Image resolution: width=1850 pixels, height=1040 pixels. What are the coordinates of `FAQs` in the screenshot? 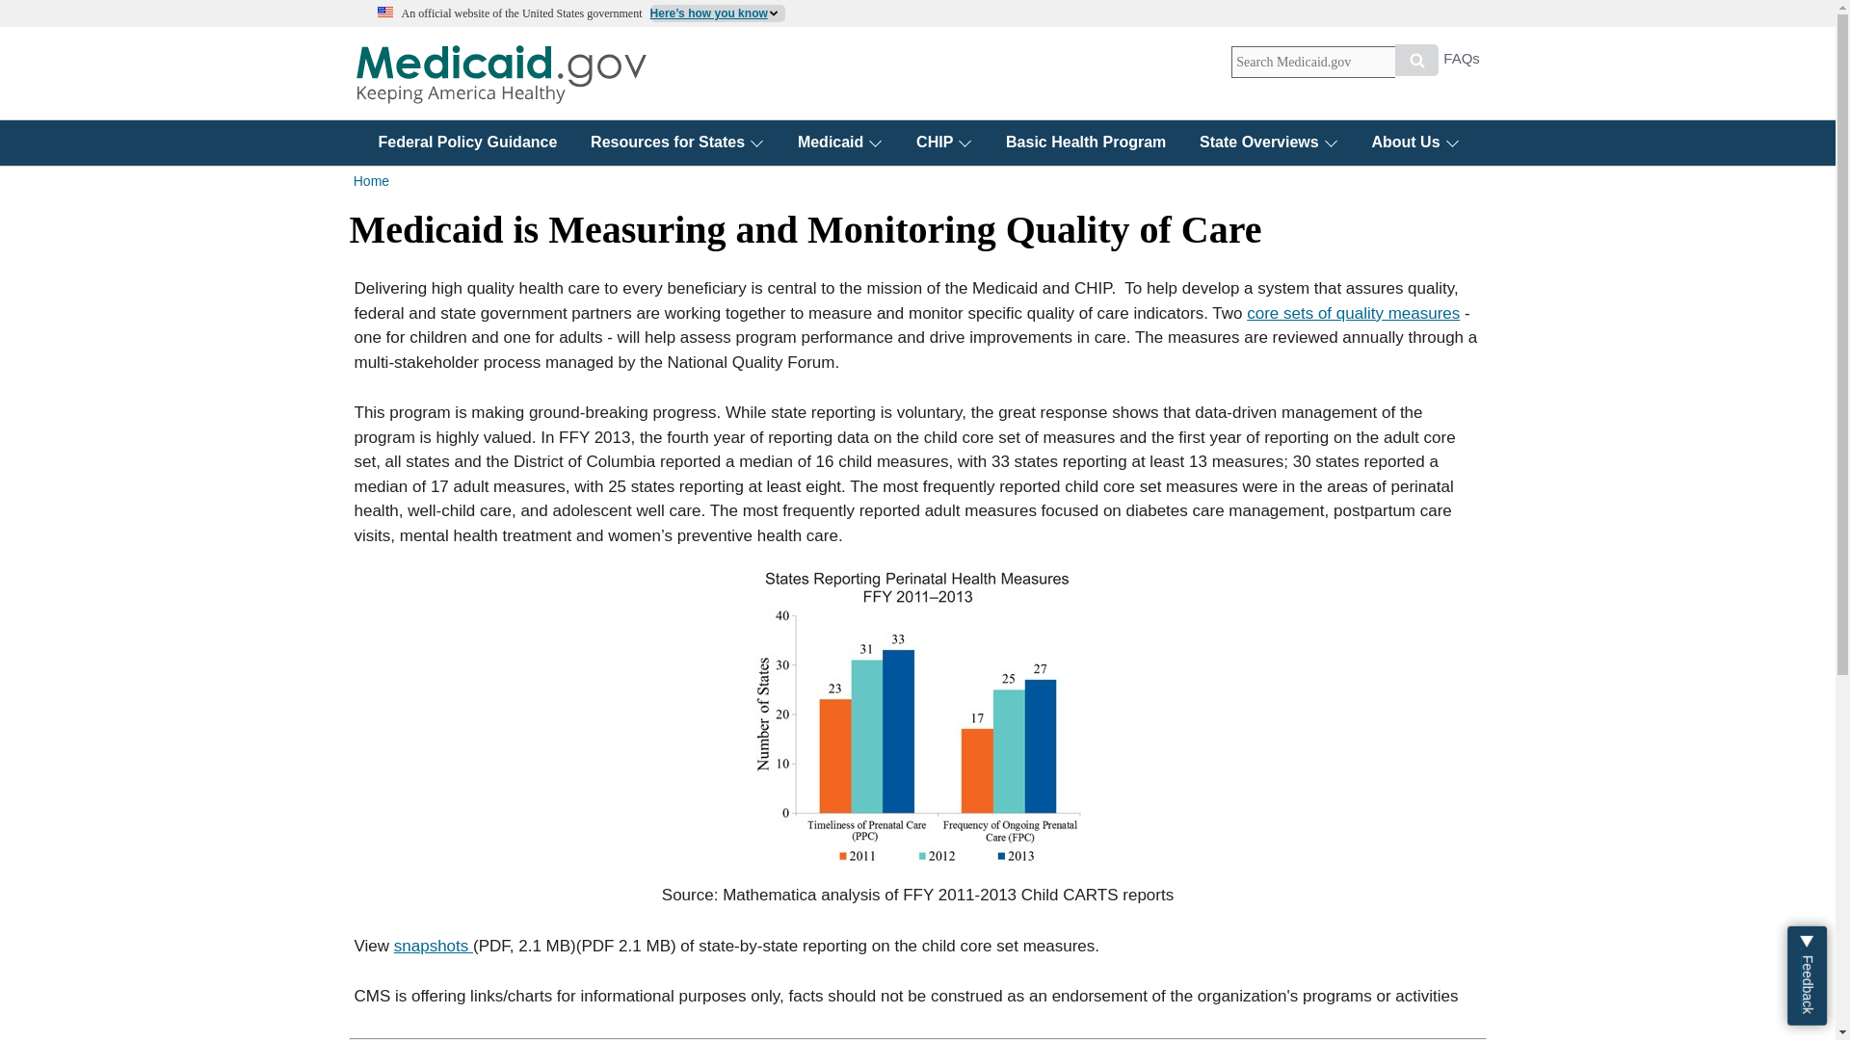 It's located at (1461, 64).